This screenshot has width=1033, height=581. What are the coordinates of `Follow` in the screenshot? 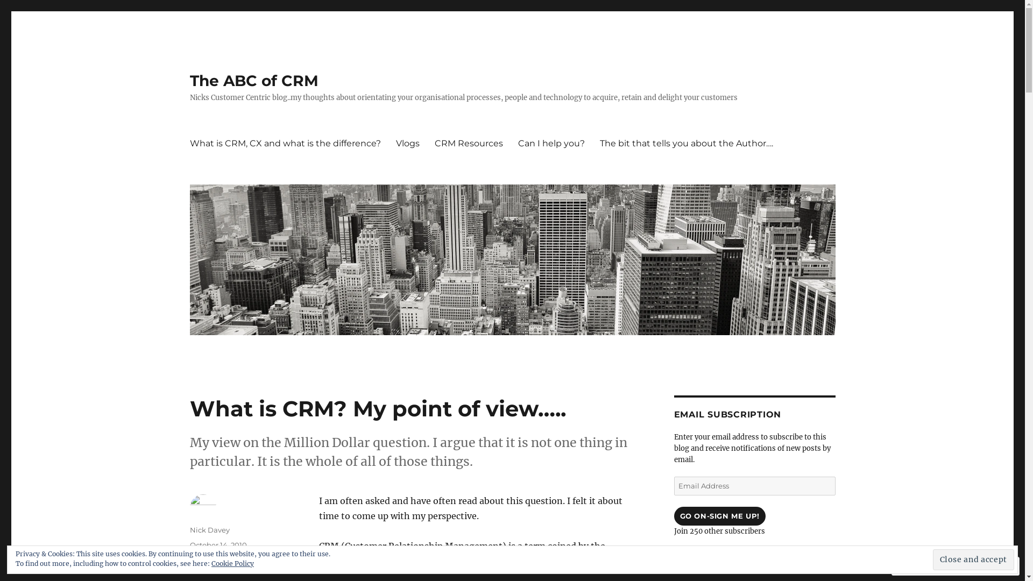 It's located at (975, 566).